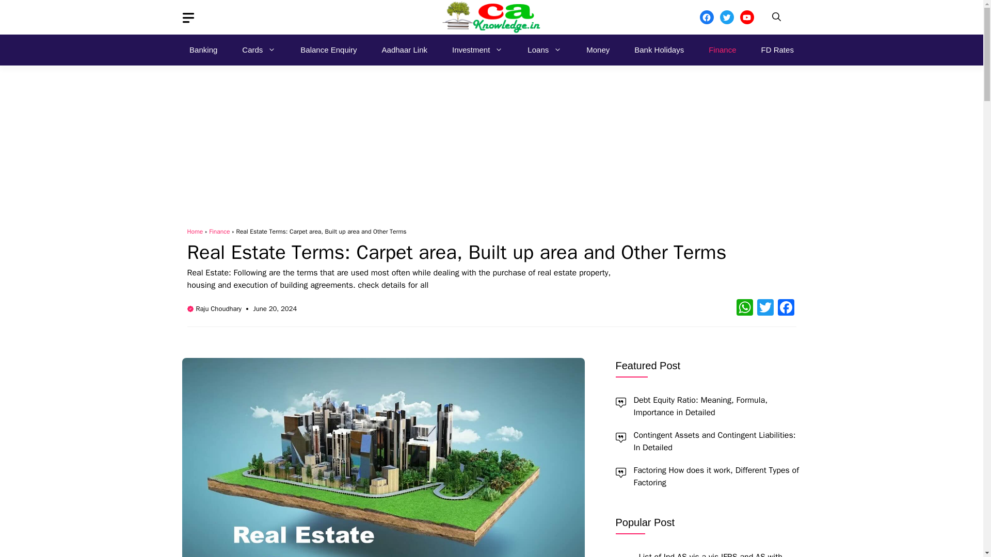 The width and height of the screenshot is (991, 557). What do you see at coordinates (747, 18) in the screenshot?
I see `YouTube` at bounding box center [747, 18].